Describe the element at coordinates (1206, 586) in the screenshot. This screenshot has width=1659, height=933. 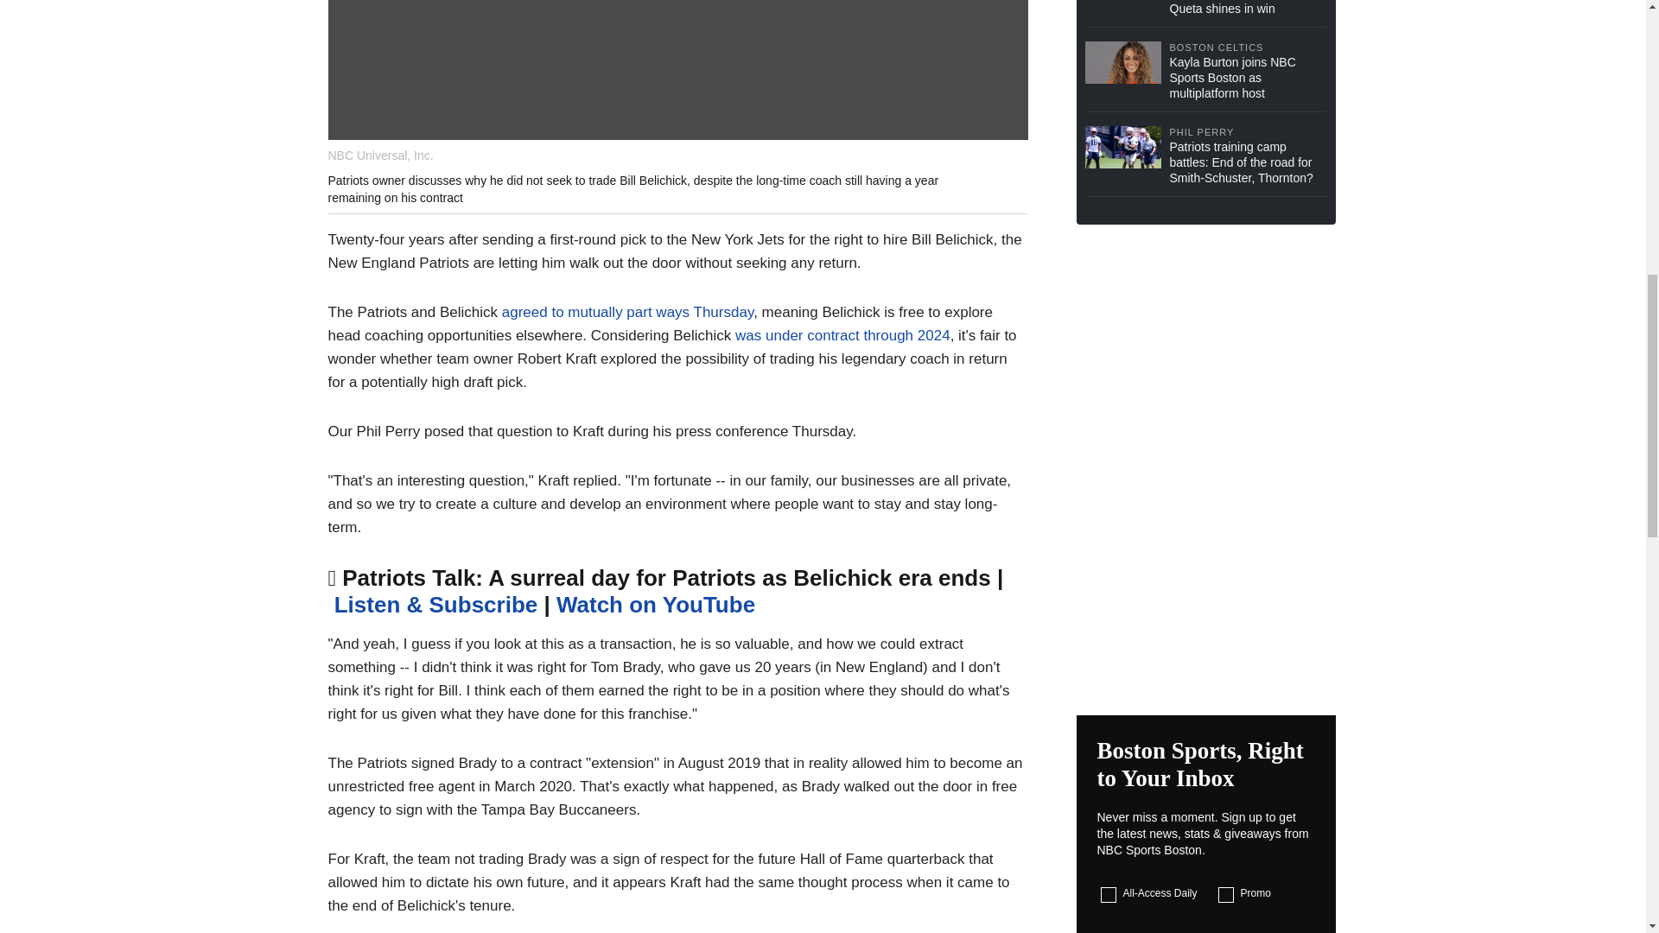
I see `3rd party ad content` at that location.